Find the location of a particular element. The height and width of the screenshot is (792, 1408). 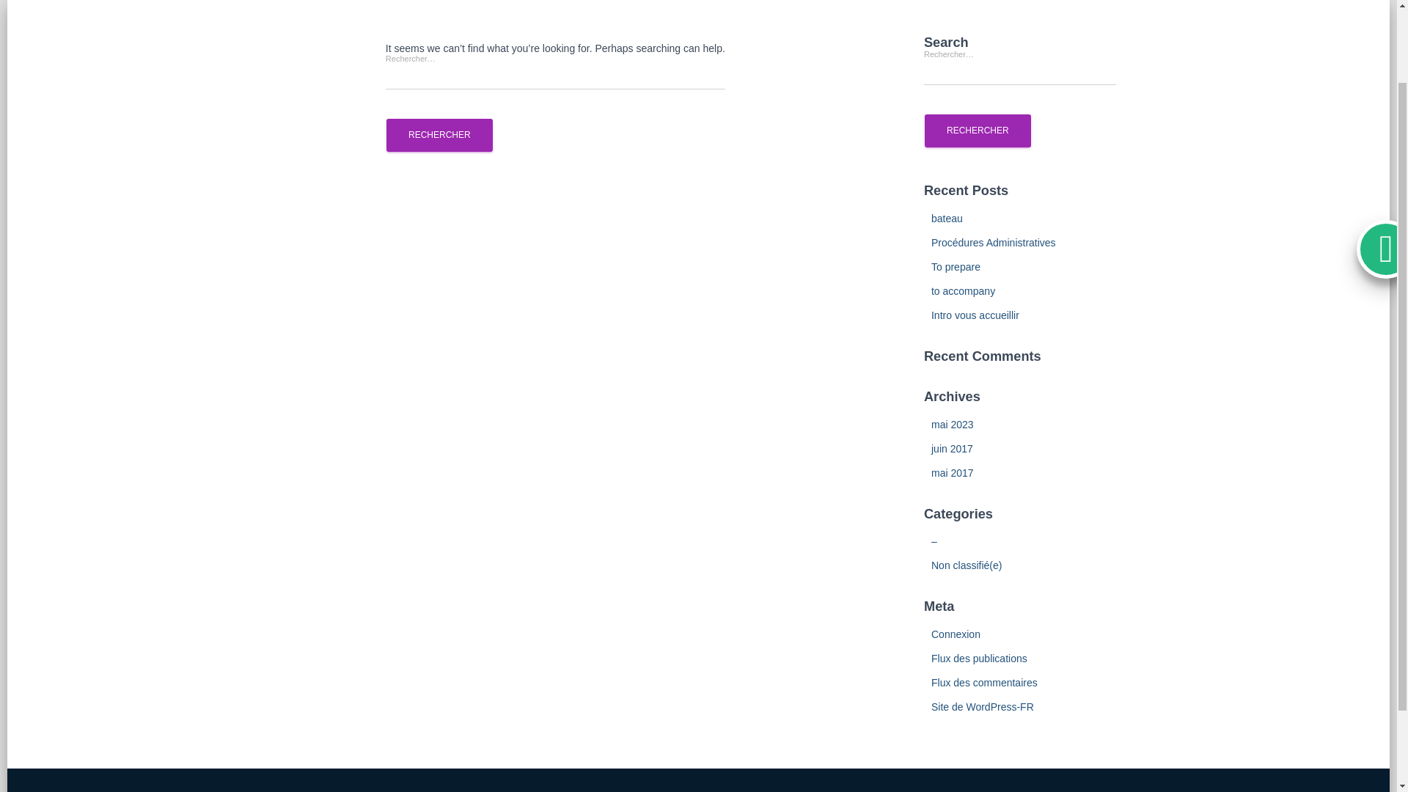

juin 2017 is located at coordinates (952, 448).